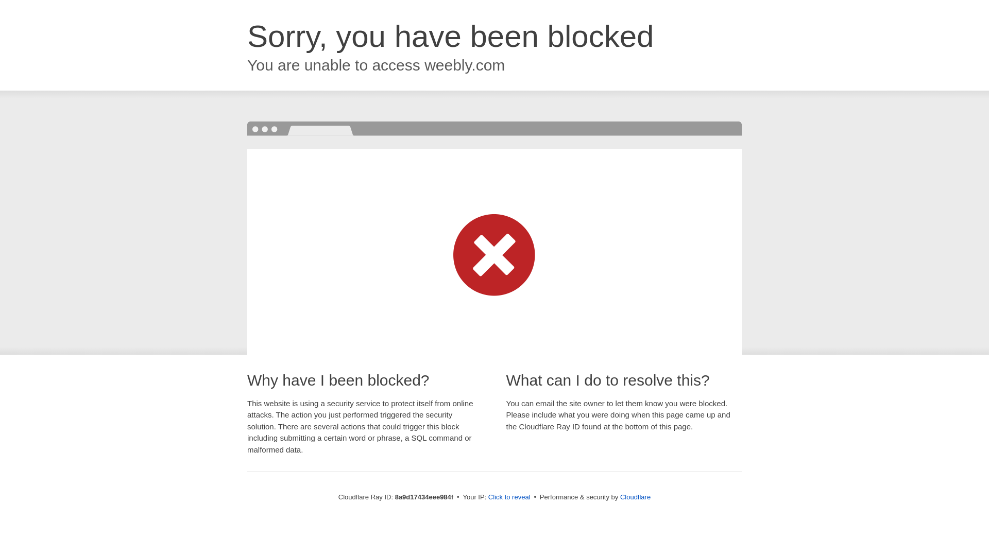  Describe the element at coordinates (635, 497) in the screenshot. I see `Cloudflare` at that location.